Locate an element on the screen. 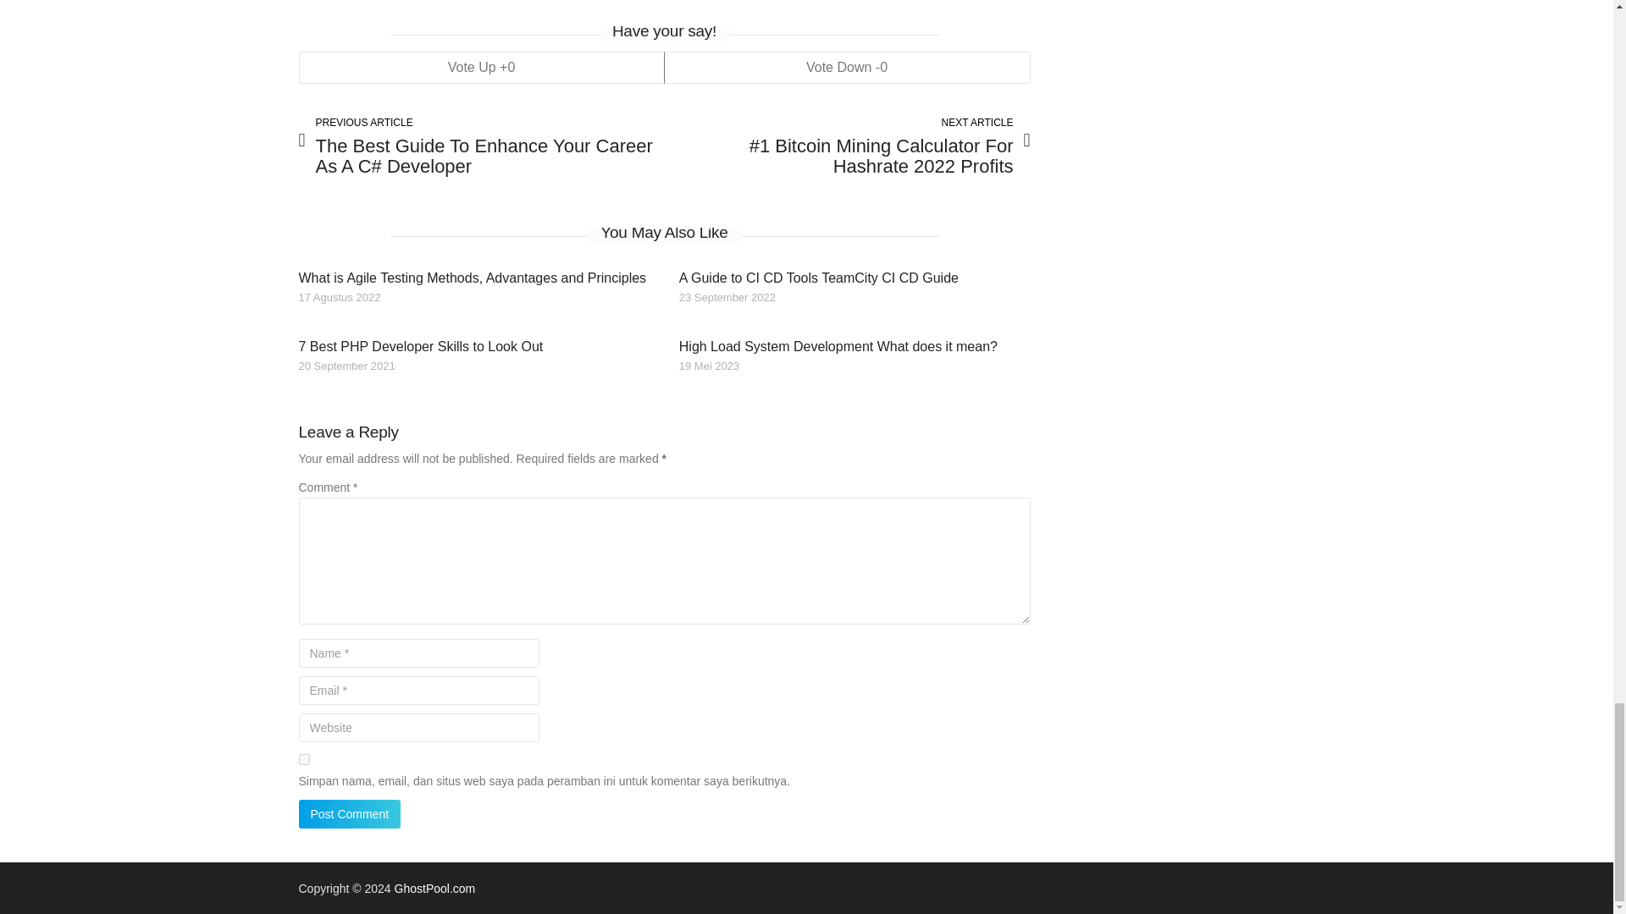 This screenshot has width=1626, height=914. 7 Best PHP Developer Skills to Look Out is located at coordinates (420, 345).